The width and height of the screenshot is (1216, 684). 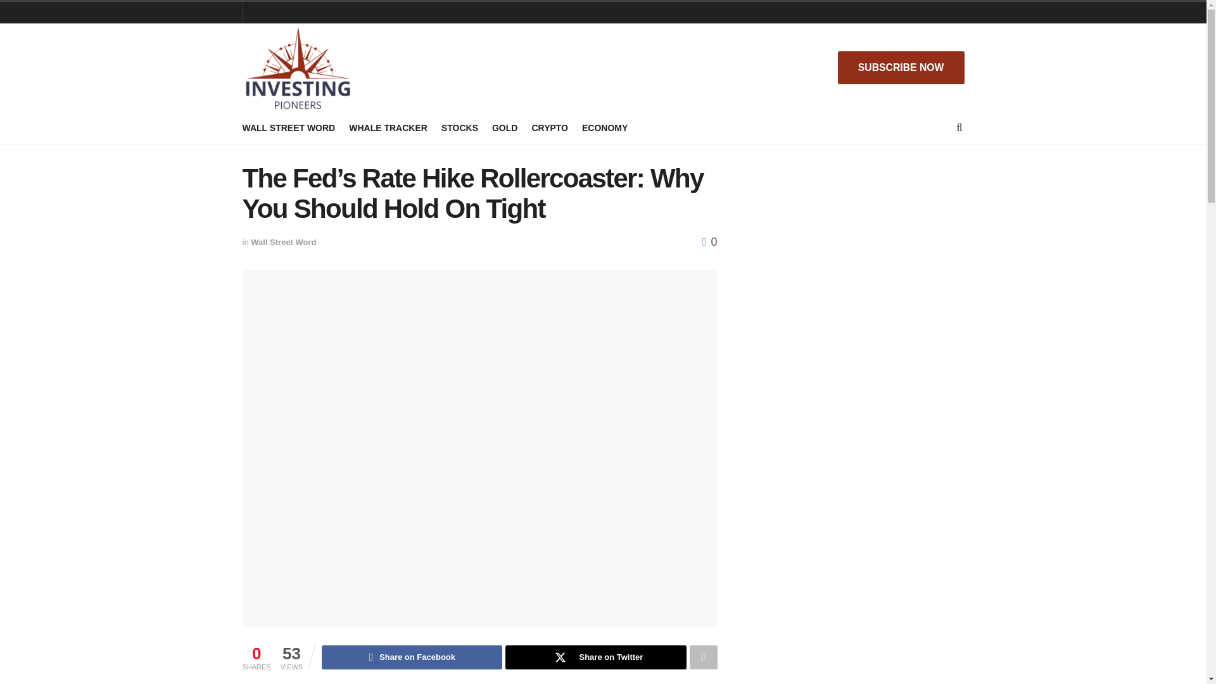 I want to click on ECONOMY, so click(x=604, y=128).